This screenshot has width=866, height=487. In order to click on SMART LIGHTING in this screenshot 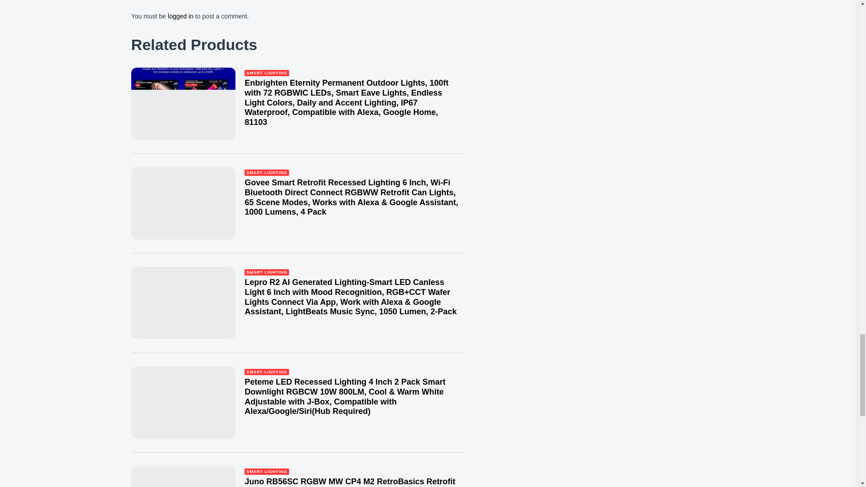, I will do `click(266, 472)`.